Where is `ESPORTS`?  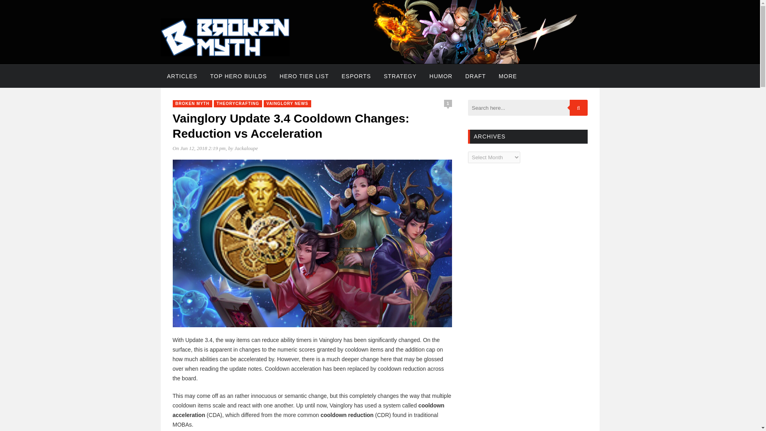 ESPORTS is located at coordinates (356, 76).